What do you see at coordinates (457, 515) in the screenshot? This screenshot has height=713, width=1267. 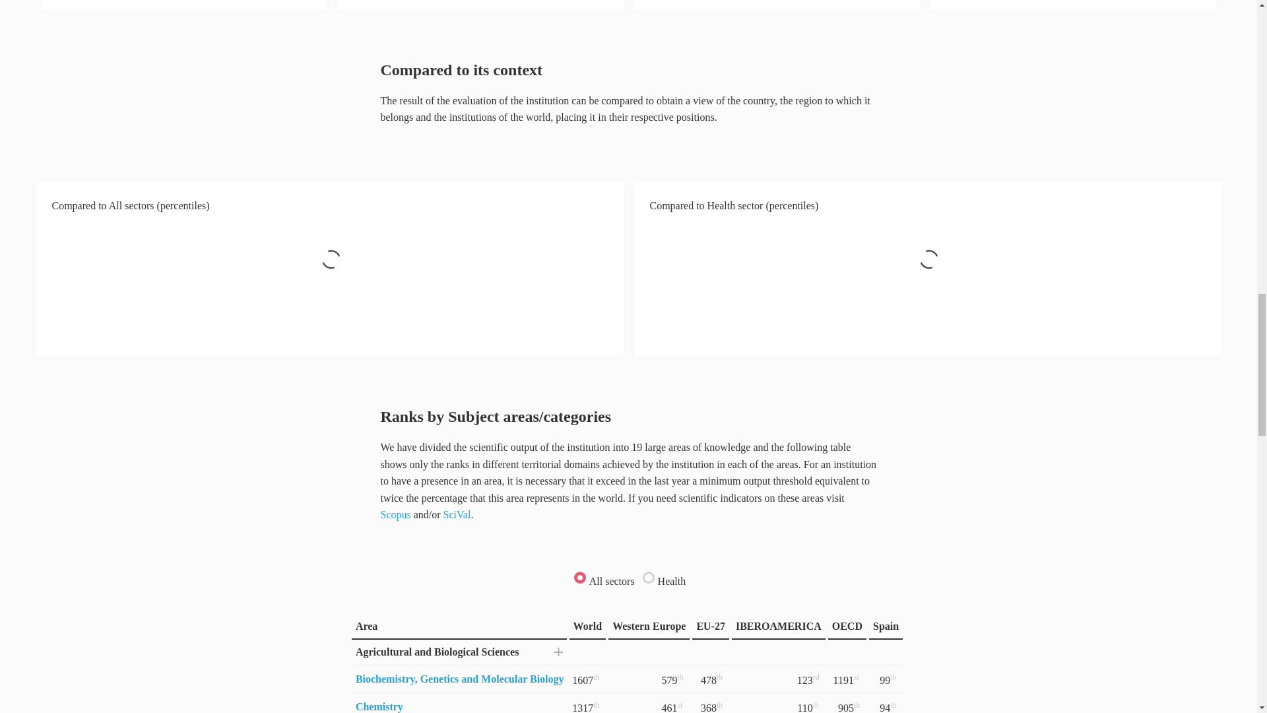 I see `SciVal` at bounding box center [457, 515].